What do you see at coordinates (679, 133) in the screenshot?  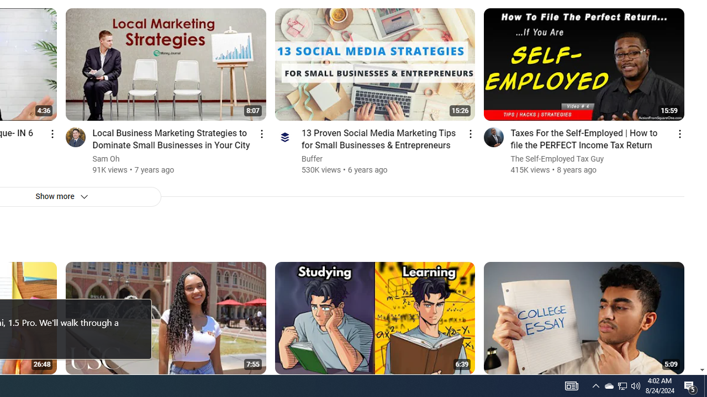 I see `Action menu` at bounding box center [679, 133].